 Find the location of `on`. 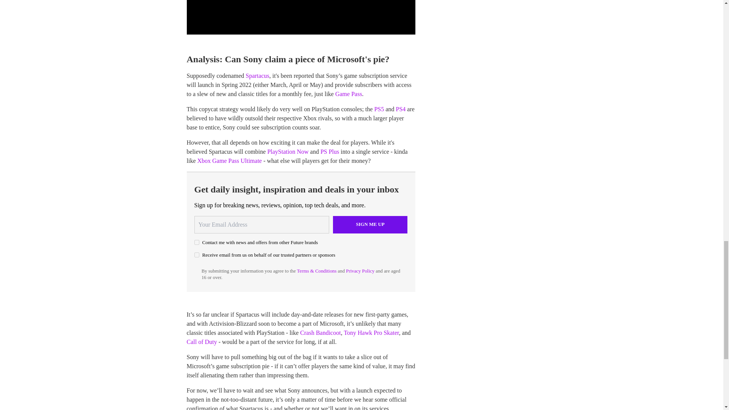

on is located at coordinates (197, 255).